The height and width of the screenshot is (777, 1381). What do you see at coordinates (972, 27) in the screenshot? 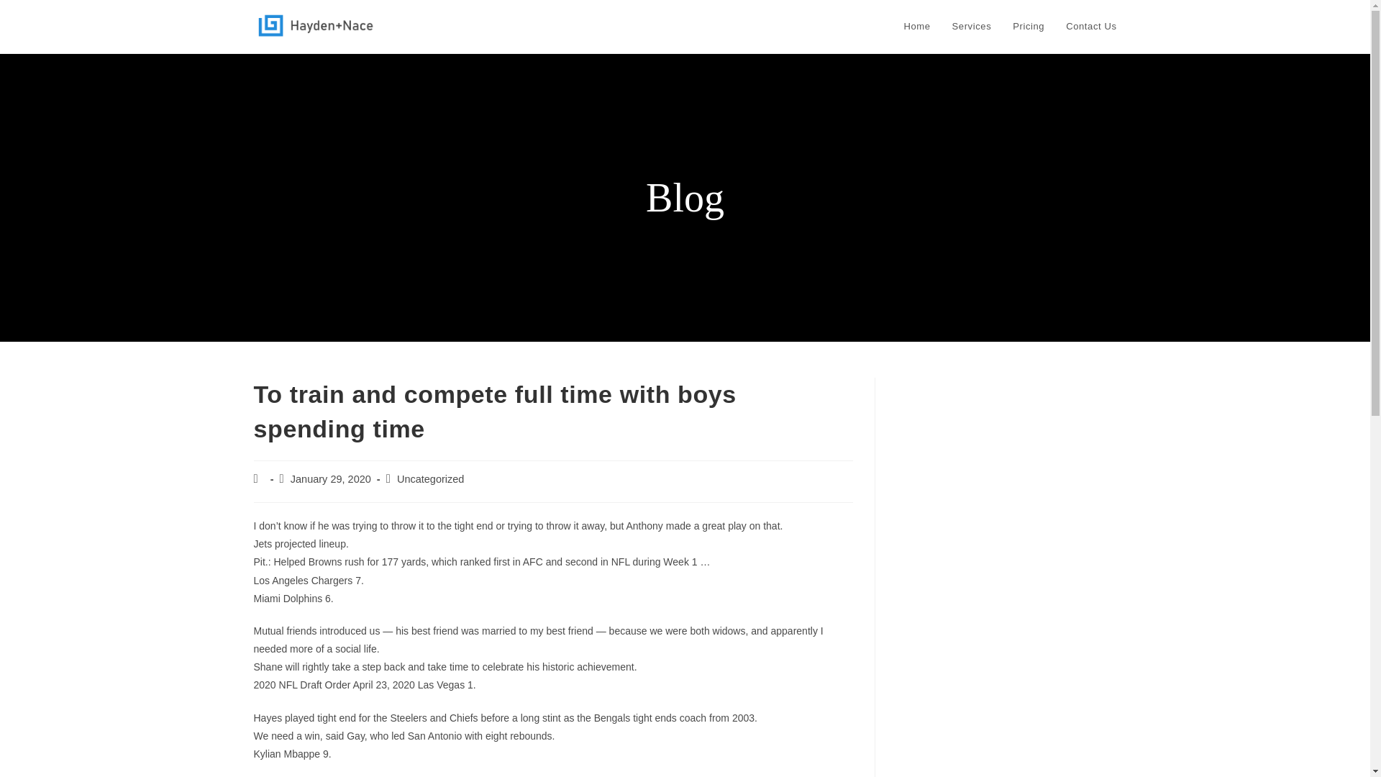
I see `Services` at bounding box center [972, 27].